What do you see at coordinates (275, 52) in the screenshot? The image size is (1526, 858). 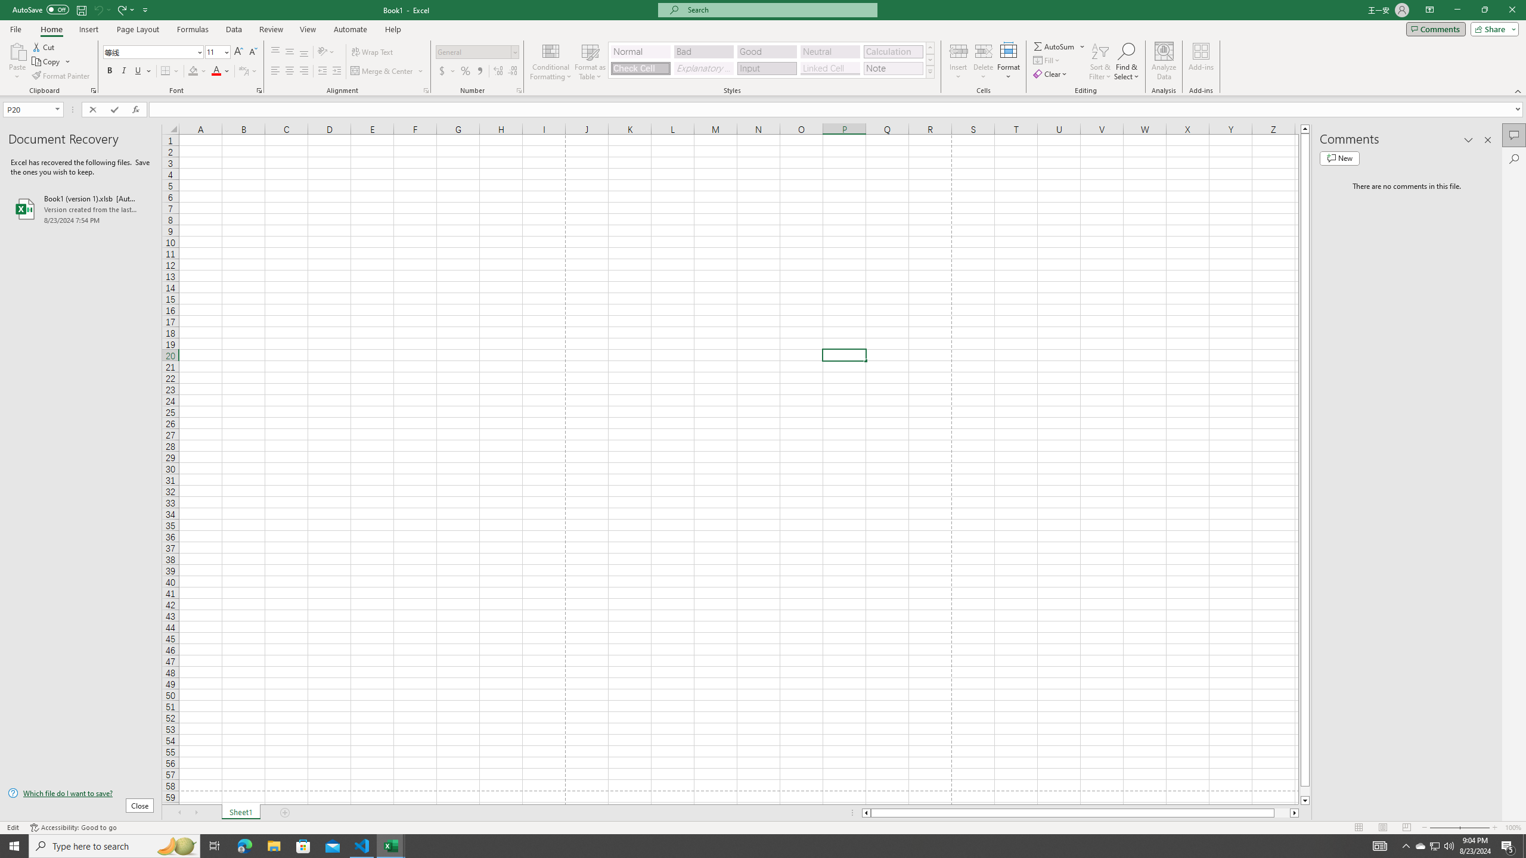 I see `Top Align` at bounding box center [275, 52].